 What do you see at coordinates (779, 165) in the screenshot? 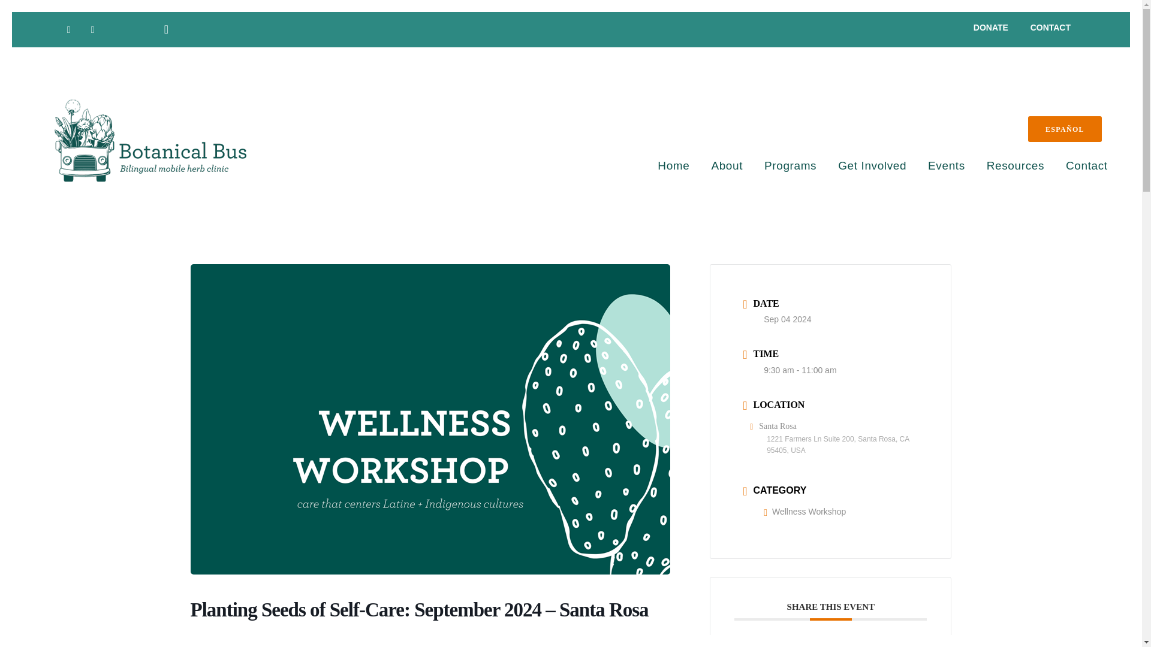
I see `Programs` at bounding box center [779, 165].